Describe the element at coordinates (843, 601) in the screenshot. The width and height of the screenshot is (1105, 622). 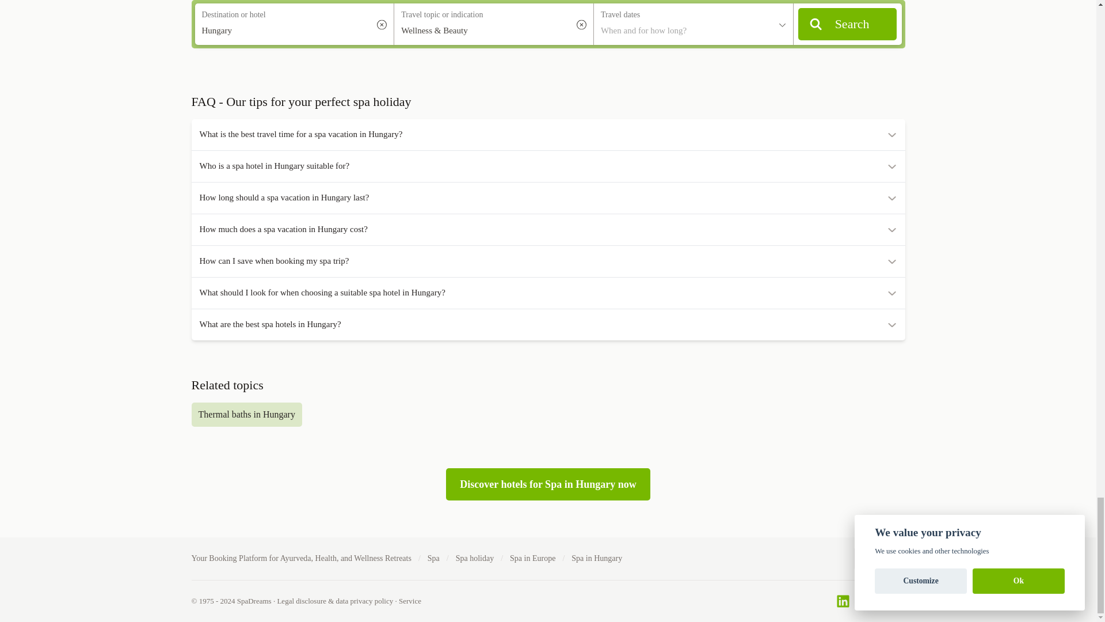
I see `LinkedIn` at that location.